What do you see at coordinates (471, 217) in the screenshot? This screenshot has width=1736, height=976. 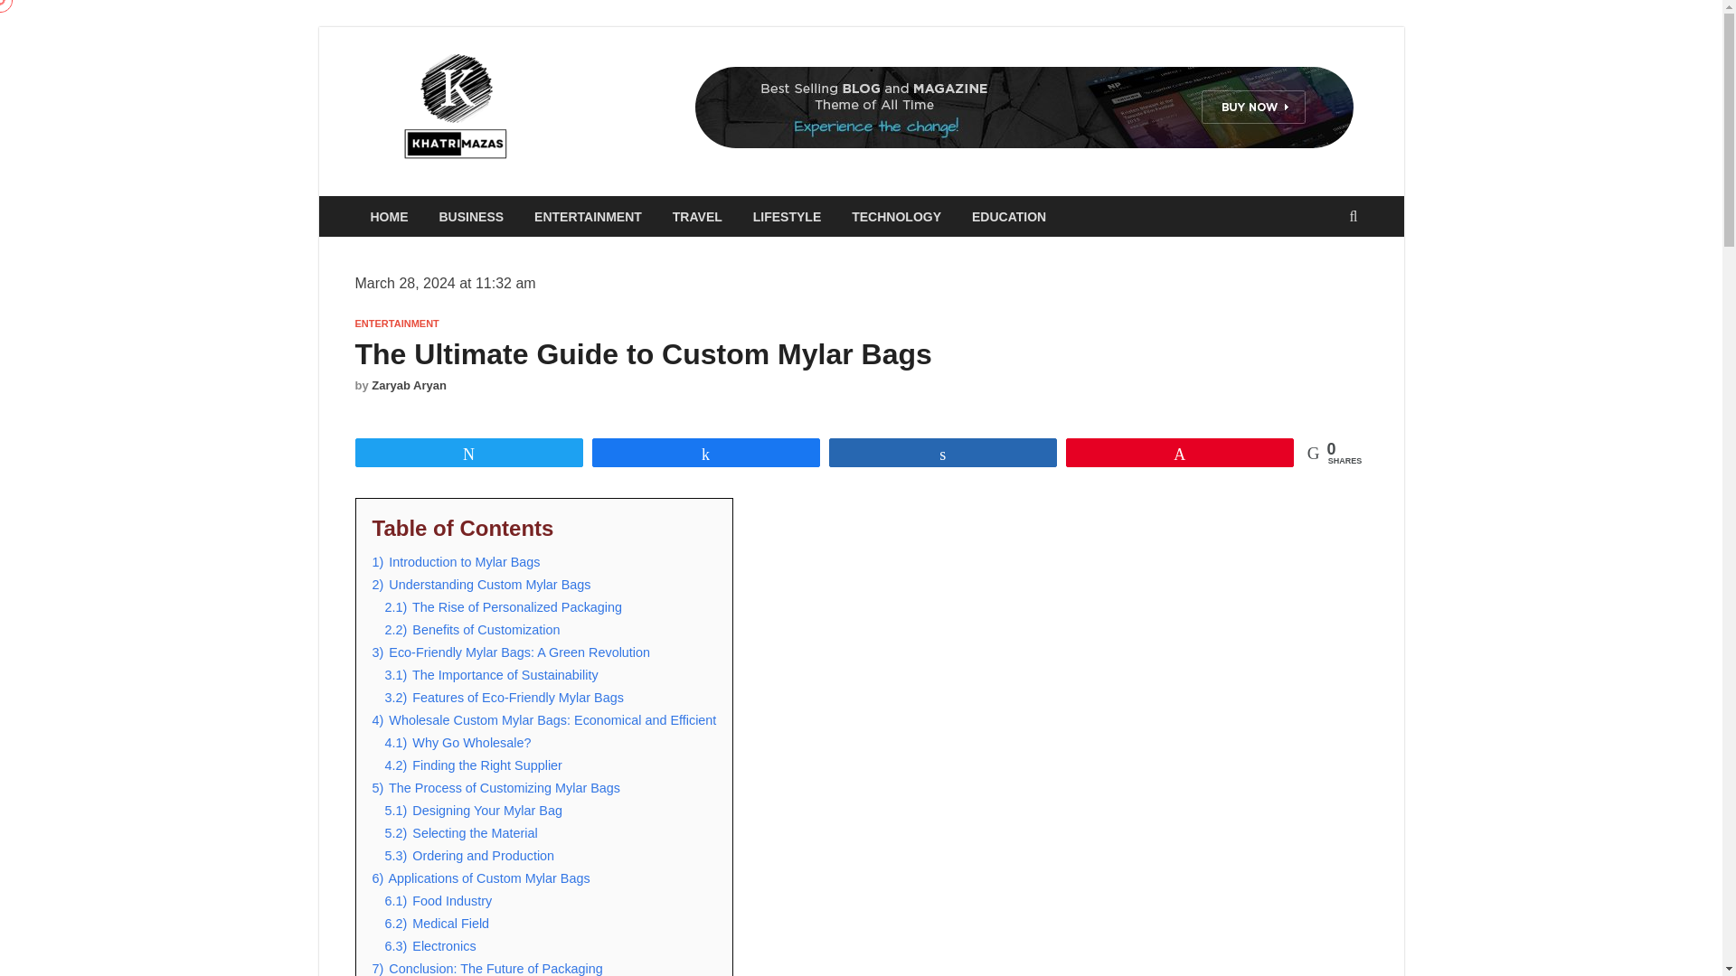 I see `BUSINESS` at bounding box center [471, 217].